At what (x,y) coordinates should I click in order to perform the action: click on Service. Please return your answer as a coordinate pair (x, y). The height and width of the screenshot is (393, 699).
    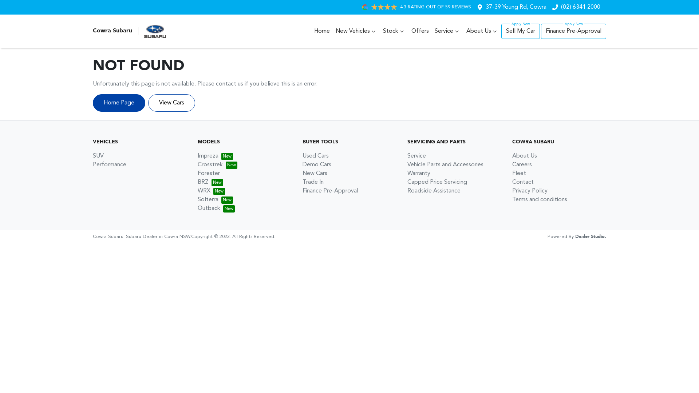
    Looking at the image, I should click on (416, 156).